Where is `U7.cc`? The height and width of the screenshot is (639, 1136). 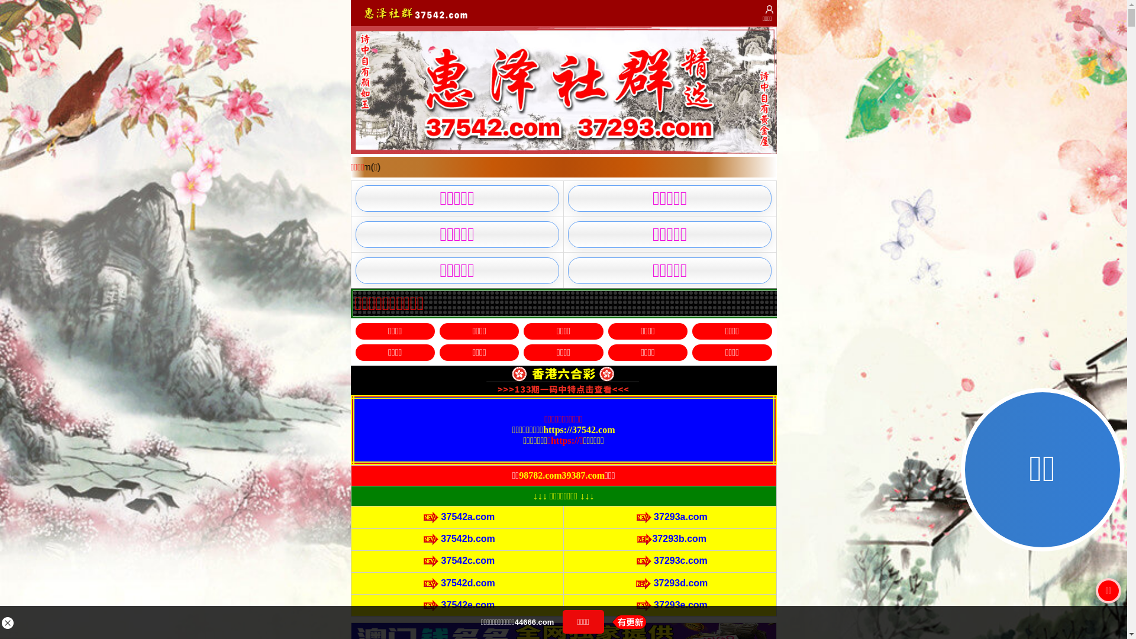 U7.cc is located at coordinates (514, 401).